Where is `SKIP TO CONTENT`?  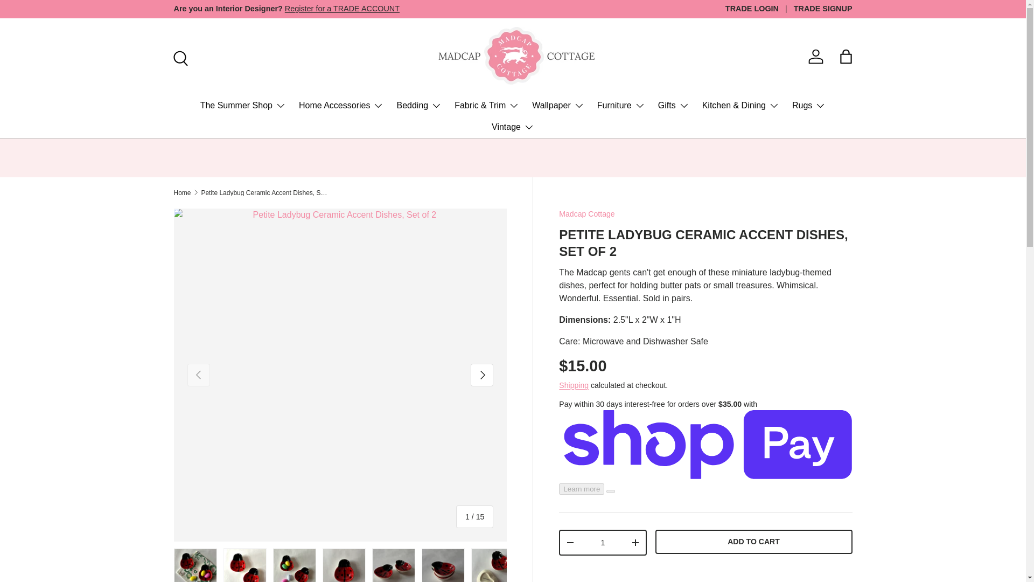
SKIP TO CONTENT is located at coordinates (49, 16).